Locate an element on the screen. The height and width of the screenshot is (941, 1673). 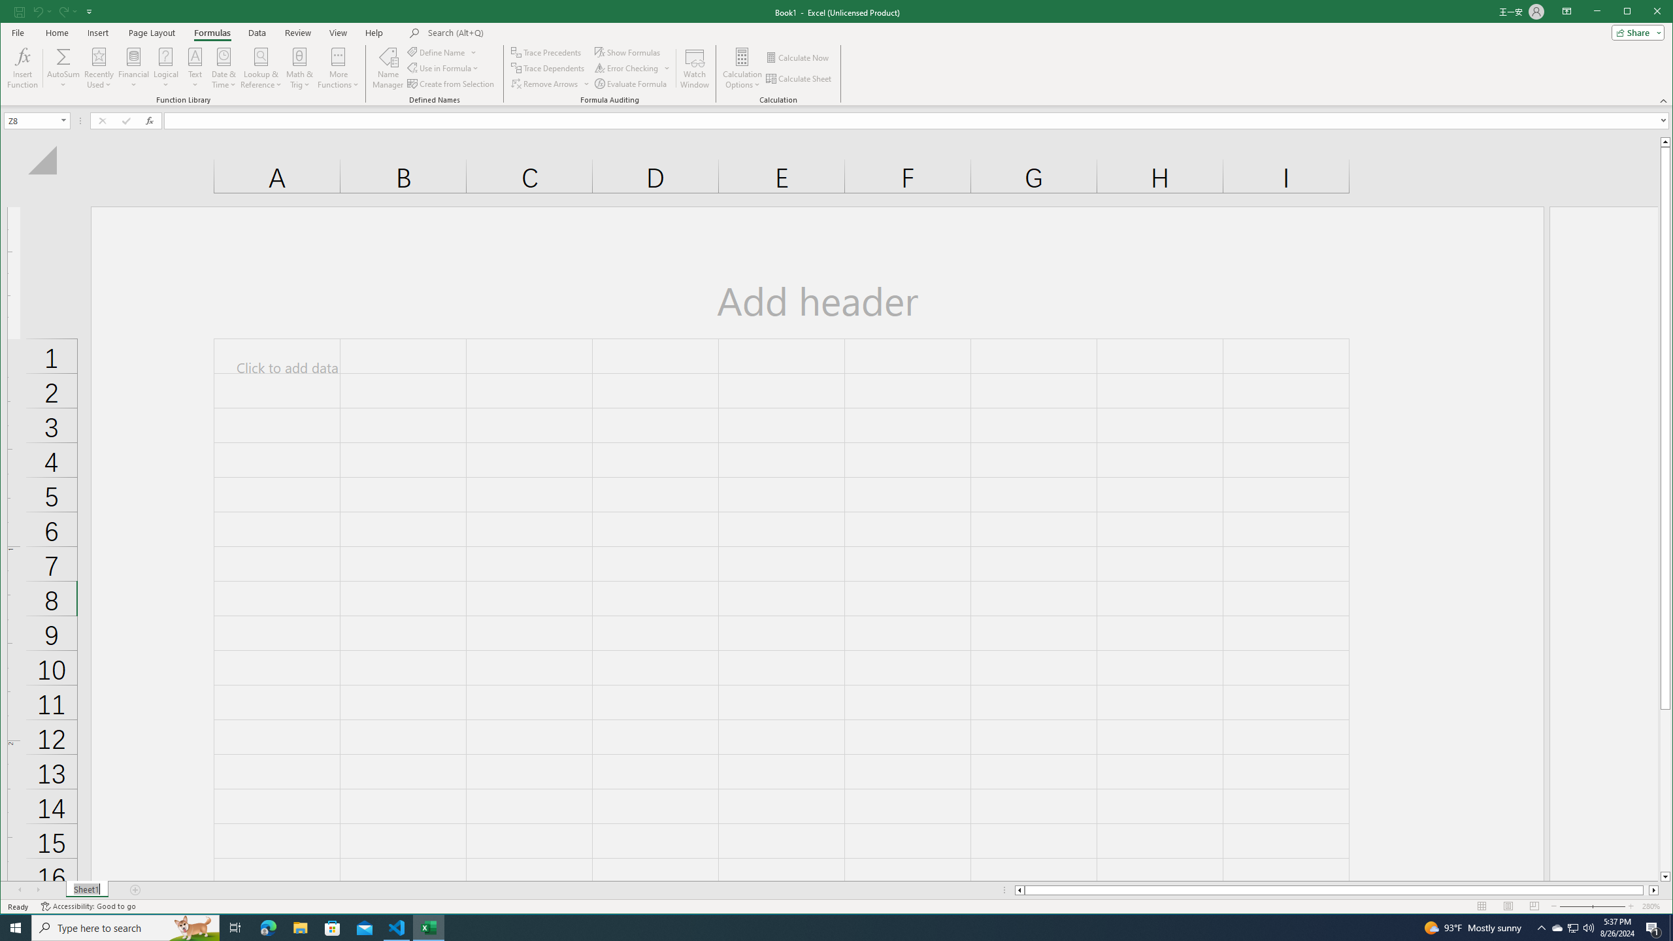
Notification Chevron is located at coordinates (63, 56).